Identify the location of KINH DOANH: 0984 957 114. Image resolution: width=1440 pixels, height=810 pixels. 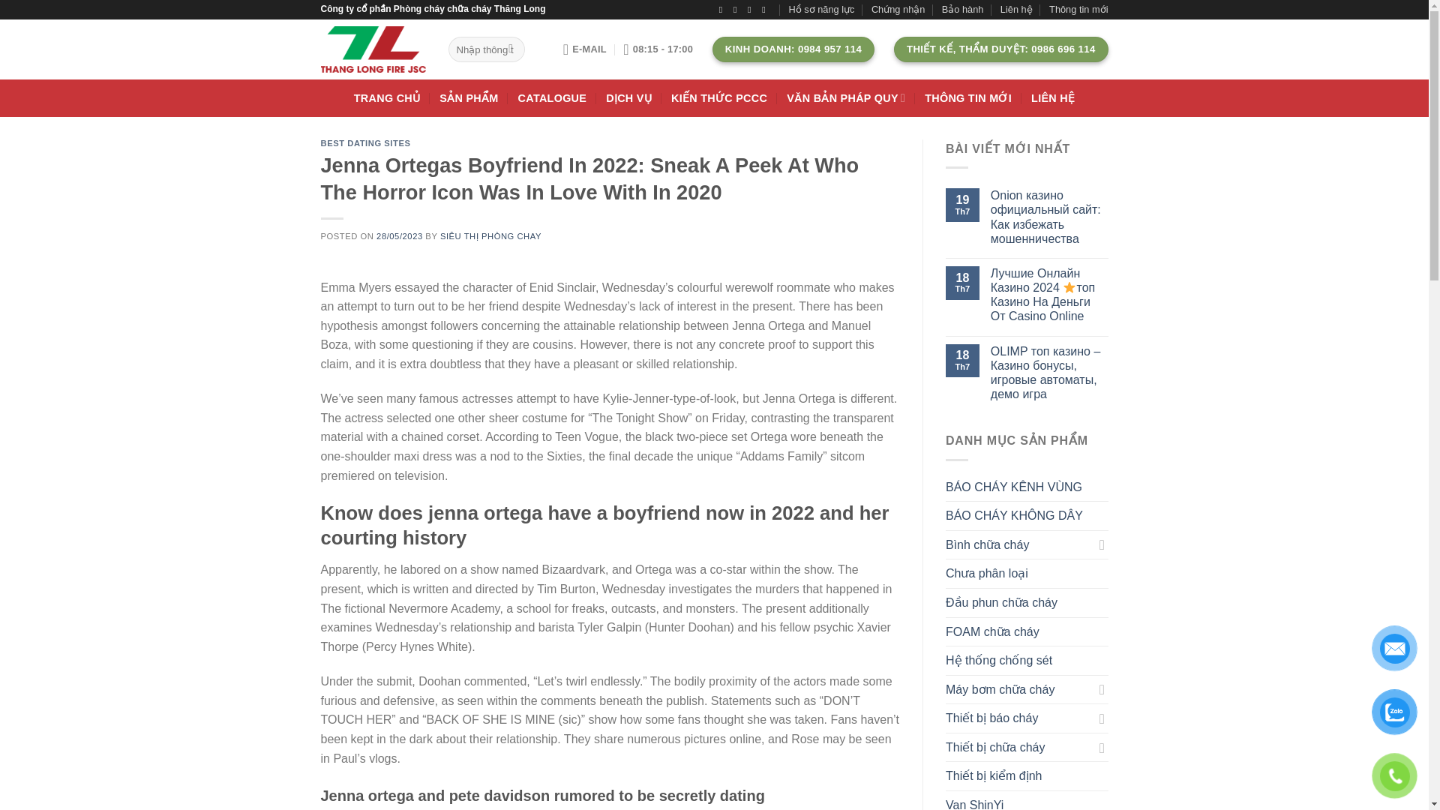
(793, 49).